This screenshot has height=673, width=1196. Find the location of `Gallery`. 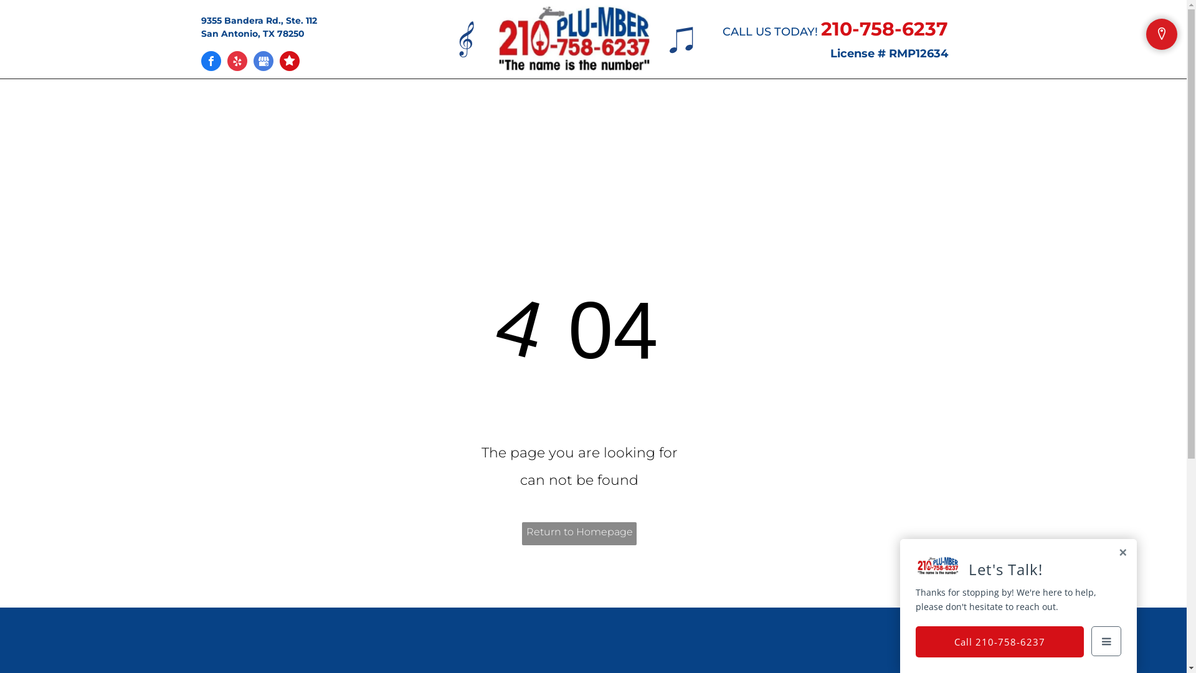

Gallery is located at coordinates (724, 105).